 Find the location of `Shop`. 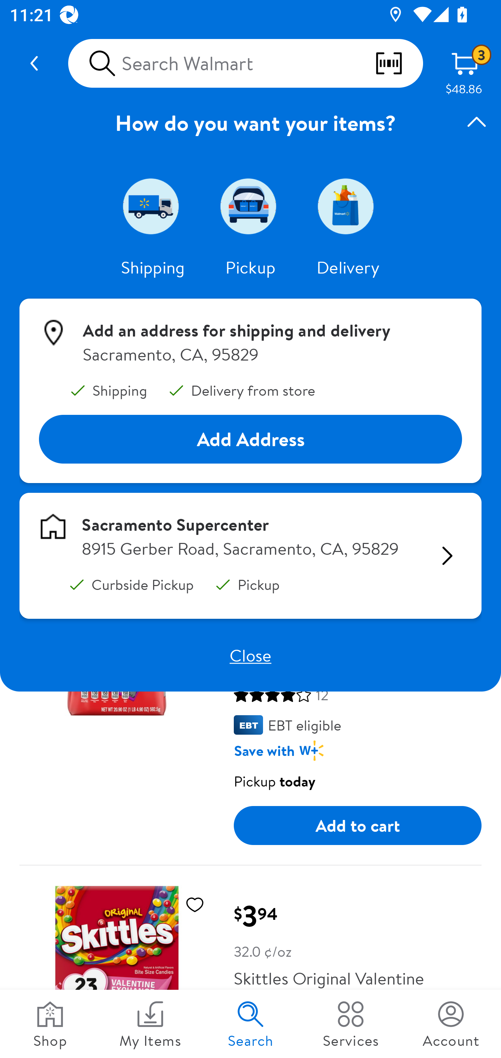

Shop is located at coordinates (50, 1024).